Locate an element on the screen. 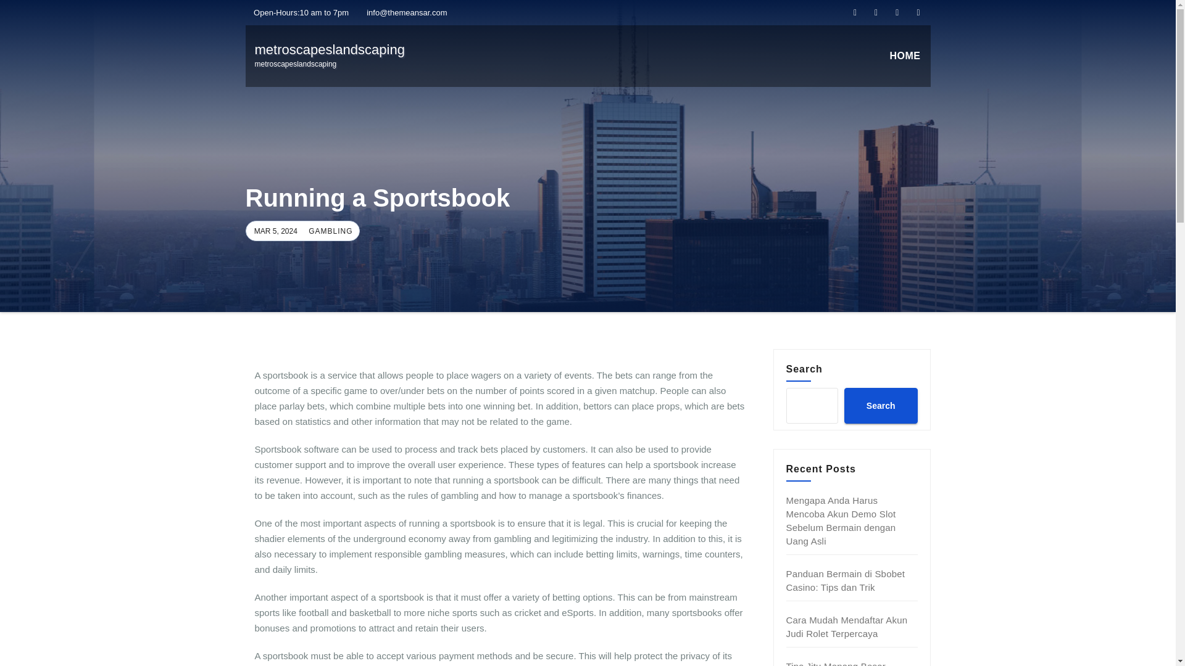 The width and height of the screenshot is (1185, 666). Tips Jitu Menang Besar Bermain Togel Shio Kambing is located at coordinates (847, 664).